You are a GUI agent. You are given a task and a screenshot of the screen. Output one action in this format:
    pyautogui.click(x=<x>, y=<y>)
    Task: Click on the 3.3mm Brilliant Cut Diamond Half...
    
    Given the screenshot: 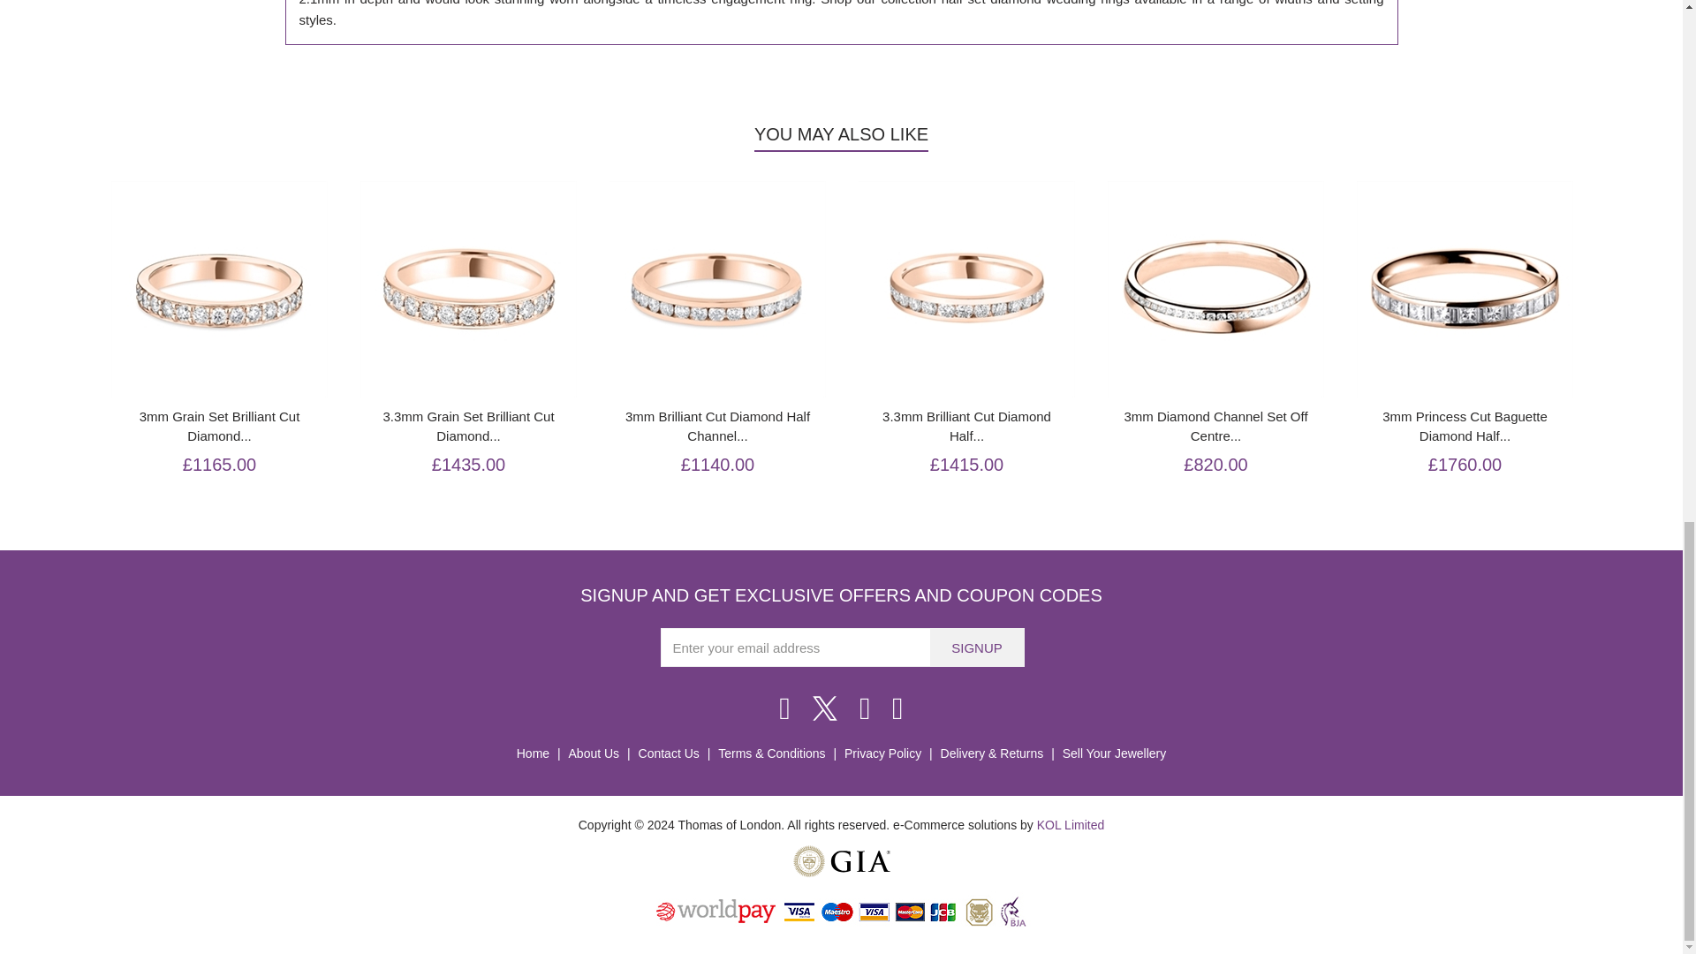 What is the action you would take?
    pyautogui.click(x=966, y=427)
    